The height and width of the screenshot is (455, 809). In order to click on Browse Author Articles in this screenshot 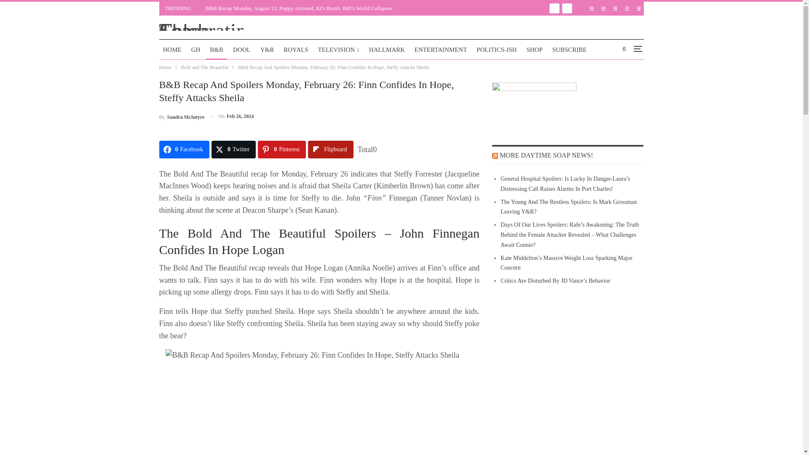, I will do `click(182, 116)`.